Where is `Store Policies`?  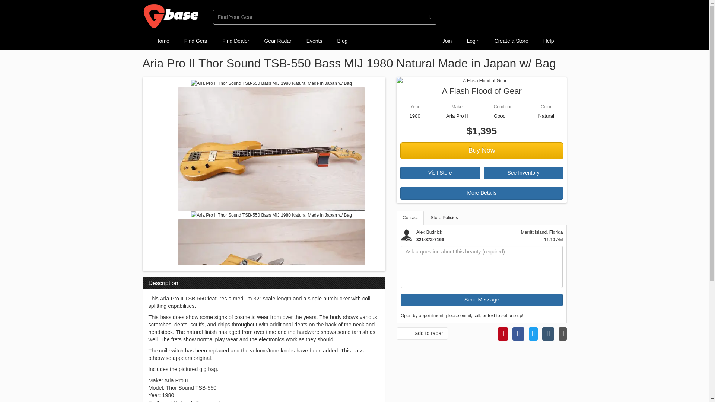
Store Policies is located at coordinates (444, 217).